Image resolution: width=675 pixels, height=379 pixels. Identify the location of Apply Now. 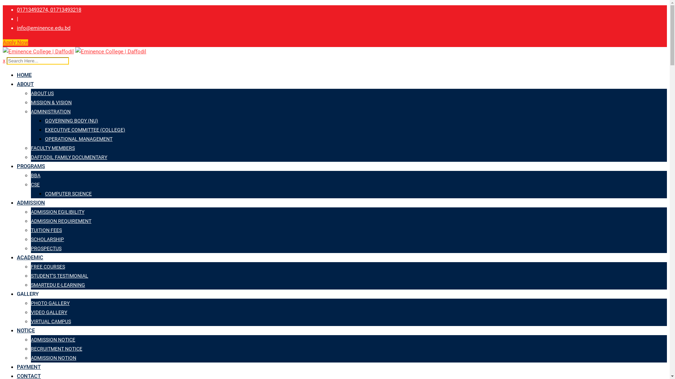
(15, 42).